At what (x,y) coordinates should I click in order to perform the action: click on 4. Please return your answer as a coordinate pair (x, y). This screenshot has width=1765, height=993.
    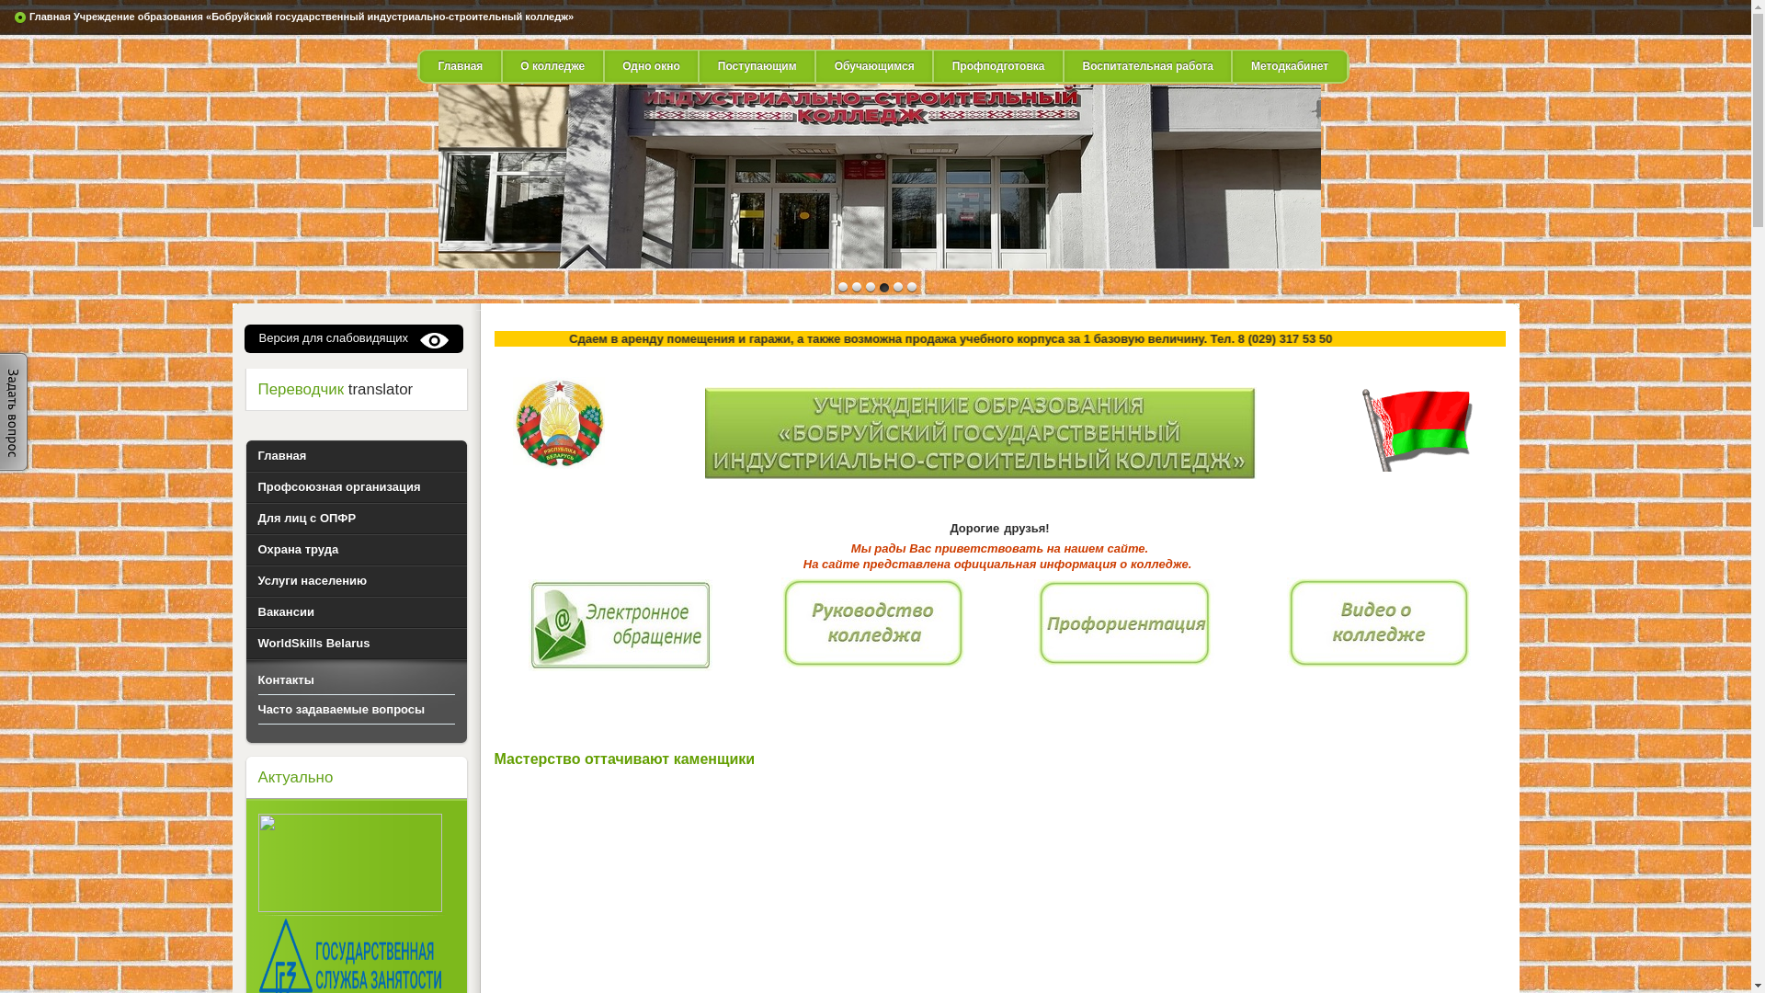
    Looking at the image, I should click on (898, 287).